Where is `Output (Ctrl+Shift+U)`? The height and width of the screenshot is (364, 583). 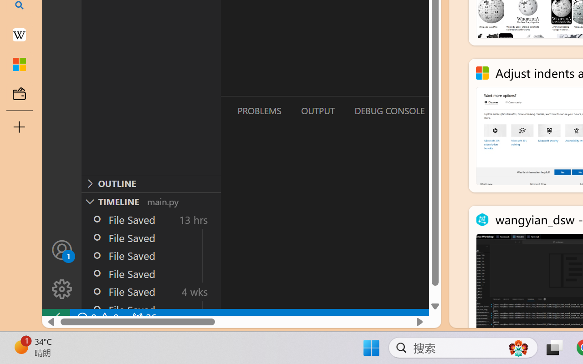 Output (Ctrl+Shift+U) is located at coordinates (317, 111).